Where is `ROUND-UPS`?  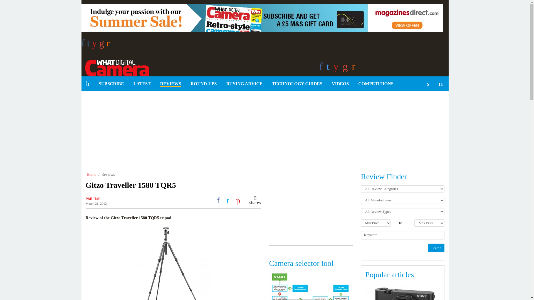
ROUND-UPS is located at coordinates (204, 84).